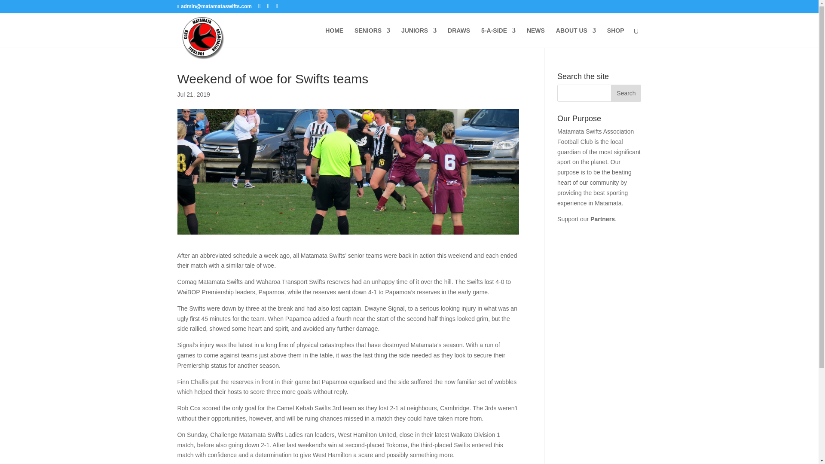 The image size is (825, 464). Describe the element at coordinates (459, 37) in the screenshot. I see `DRAWS` at that location.